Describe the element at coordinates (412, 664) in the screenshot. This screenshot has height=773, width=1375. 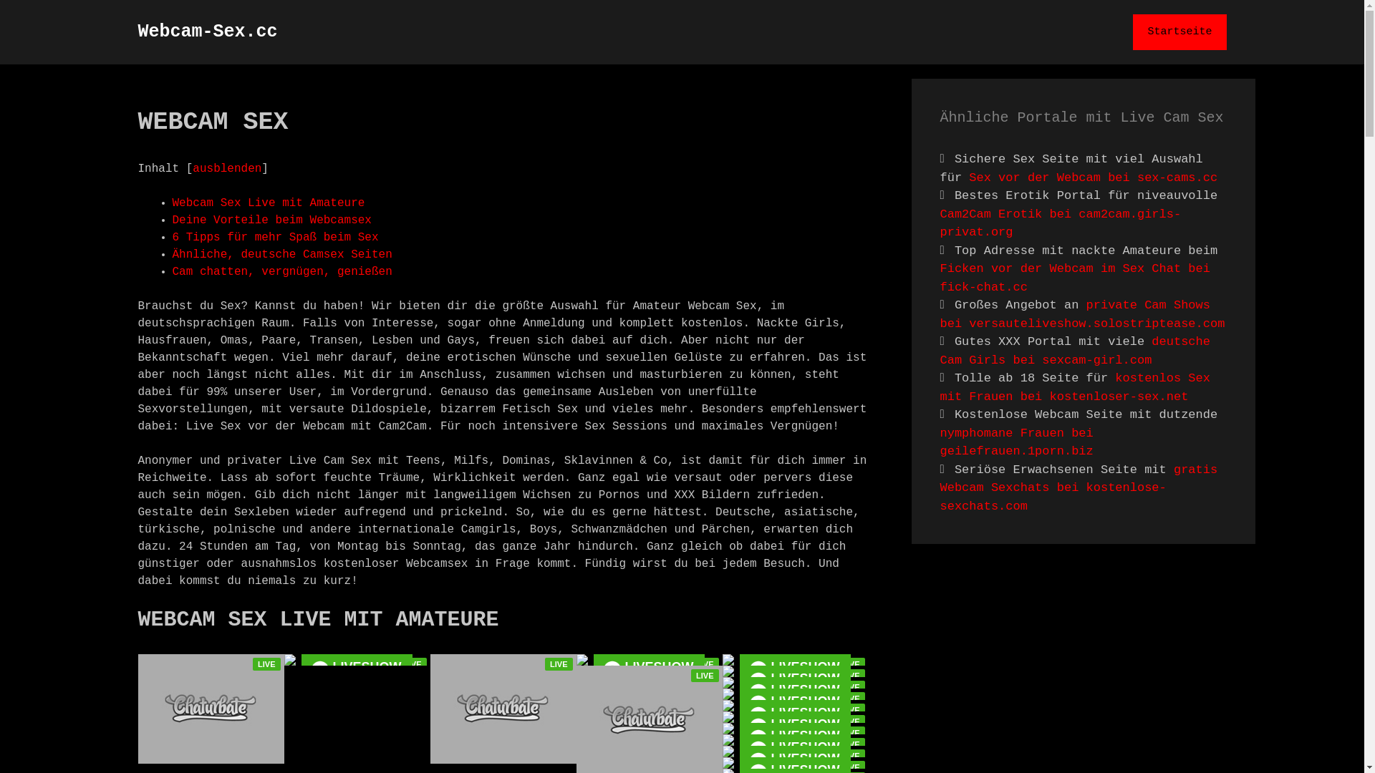
I see `LIVE` at that location.